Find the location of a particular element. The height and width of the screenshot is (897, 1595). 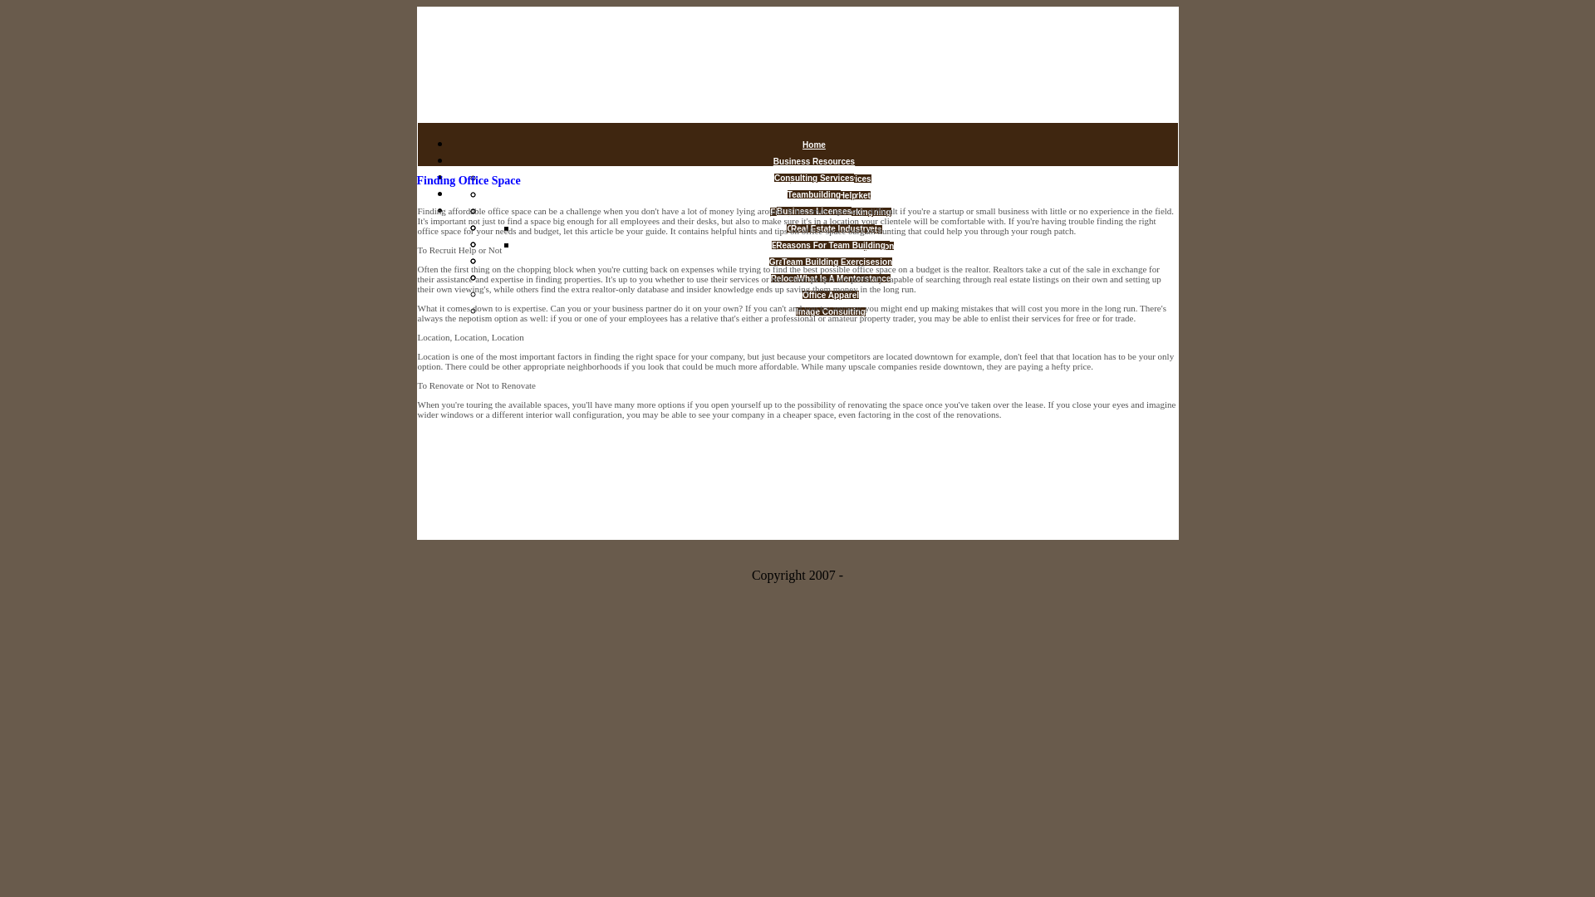

Reasons For Team Building is located at coordinates (830, 246).